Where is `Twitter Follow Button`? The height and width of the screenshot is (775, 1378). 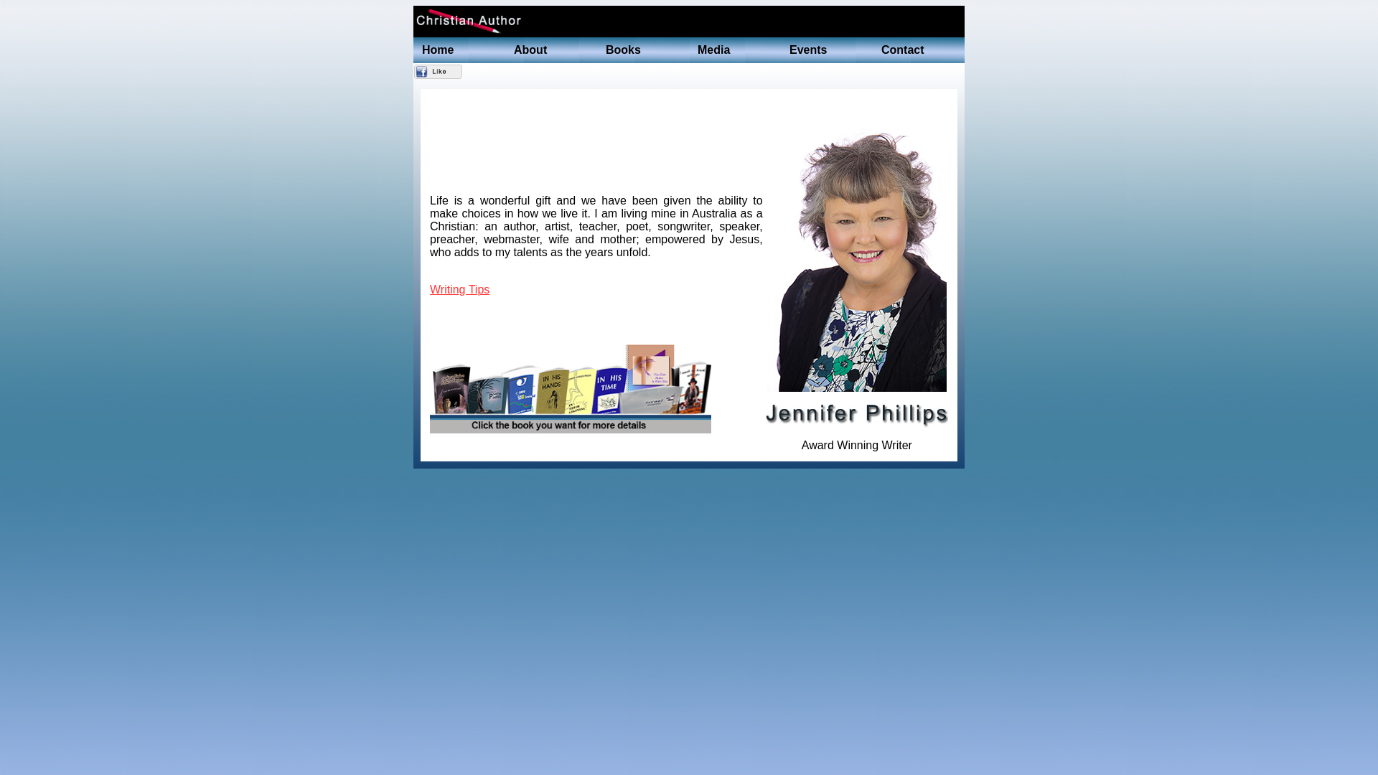 Twitter Follow Button is located at coordinates (509, 72).